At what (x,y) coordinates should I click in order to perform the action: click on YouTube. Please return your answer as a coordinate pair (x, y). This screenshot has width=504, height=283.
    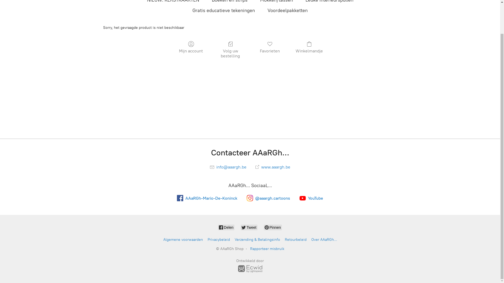
    Looking at the image, I should click on (311, 232).